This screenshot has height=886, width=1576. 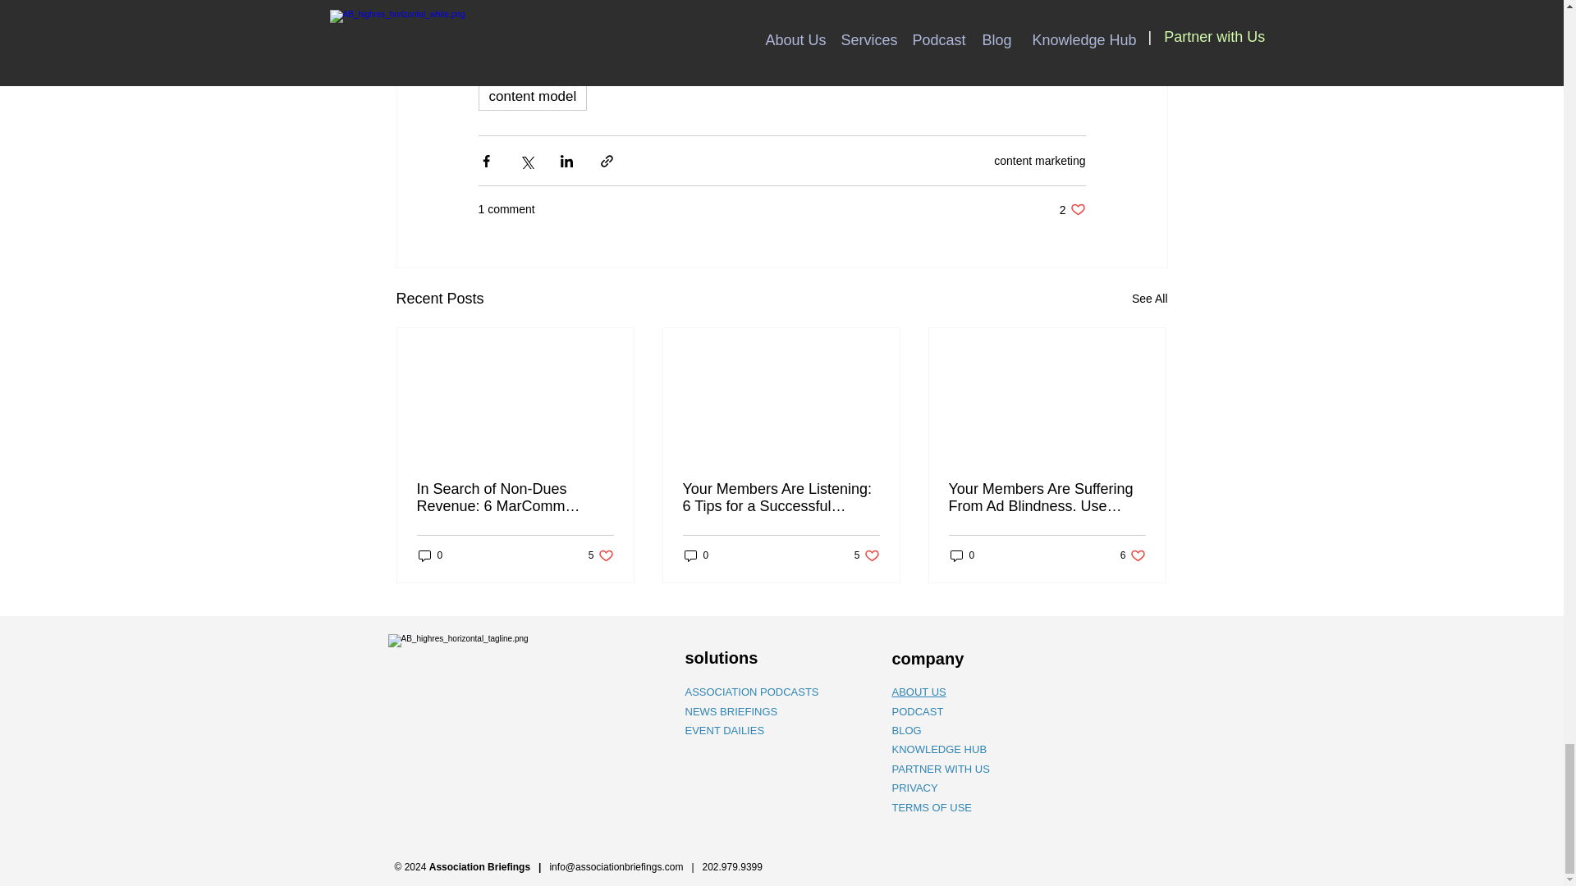 I want to click on content model, so click(x=859, y=62).